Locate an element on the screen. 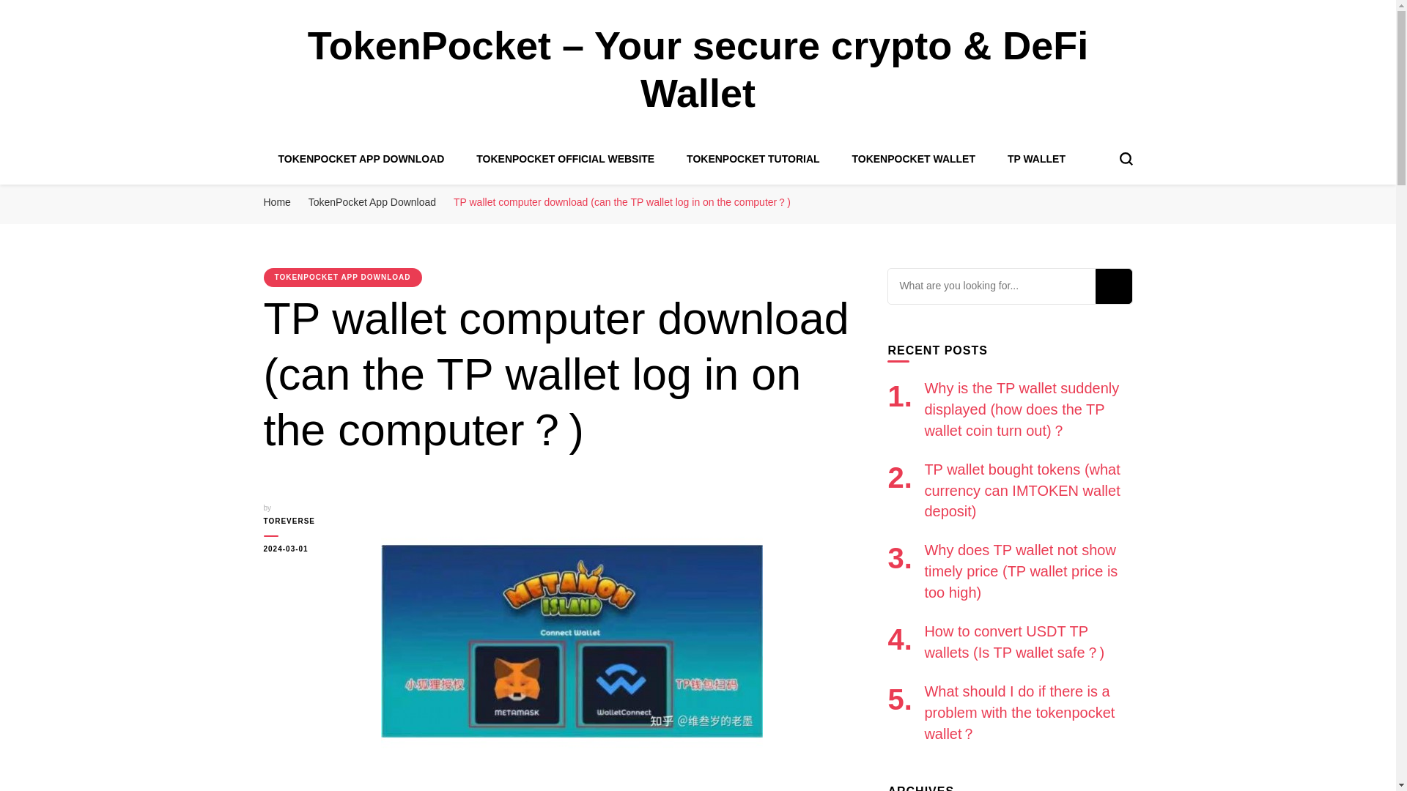  TOREVERSE is located at coordinates (311, 521).